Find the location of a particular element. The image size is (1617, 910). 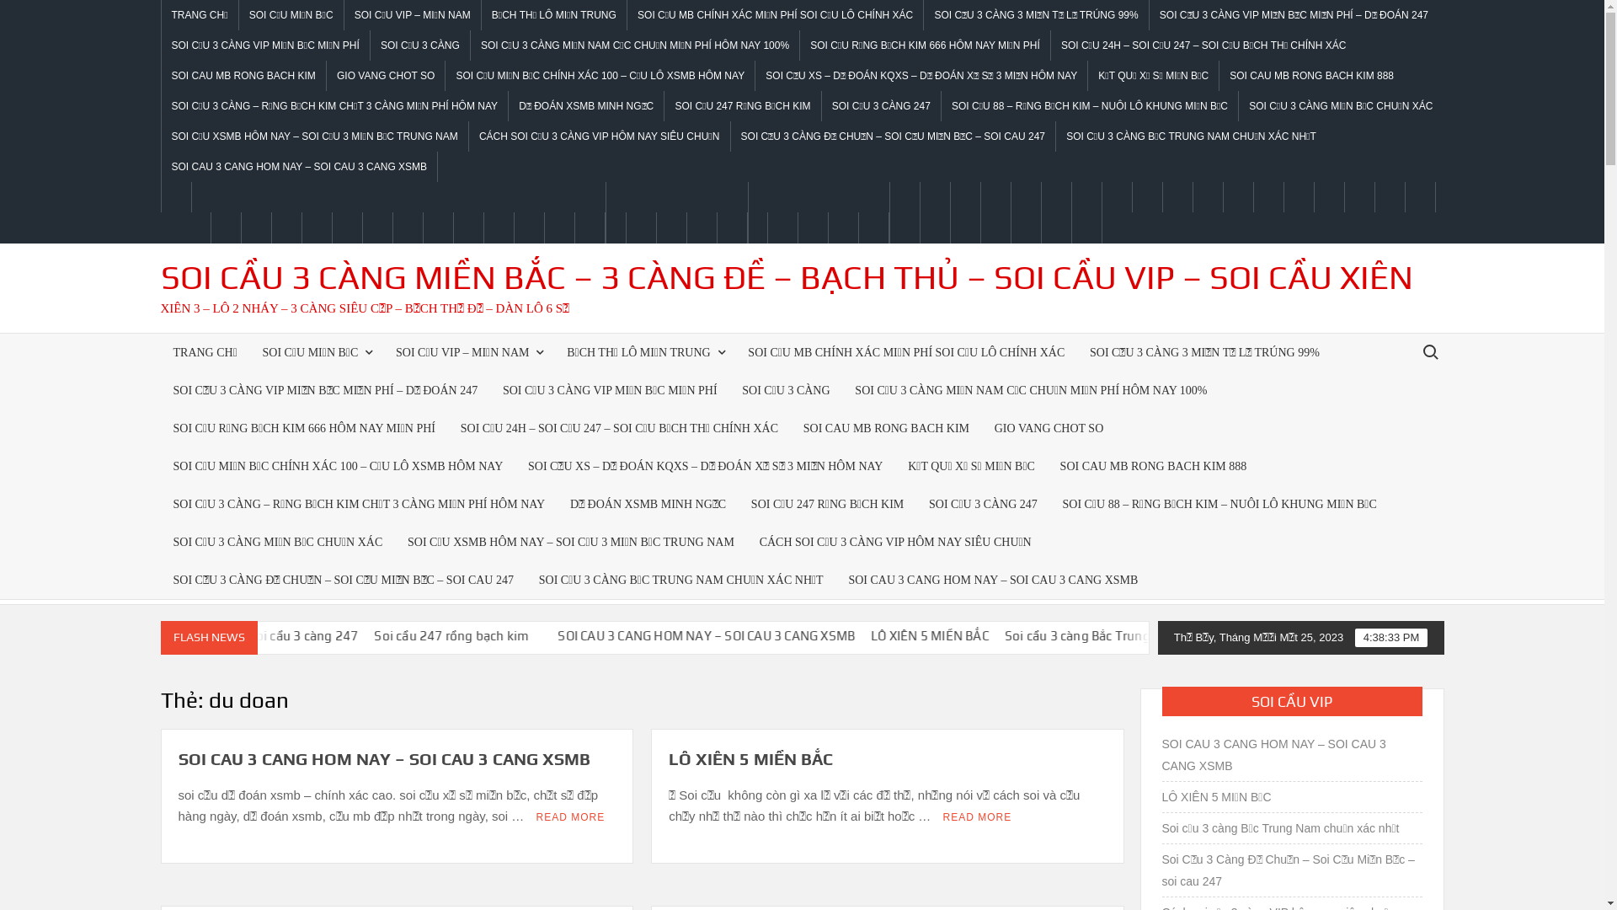

SOI CAU MB RONG BACH KIM is located at coordinates (244, 76).